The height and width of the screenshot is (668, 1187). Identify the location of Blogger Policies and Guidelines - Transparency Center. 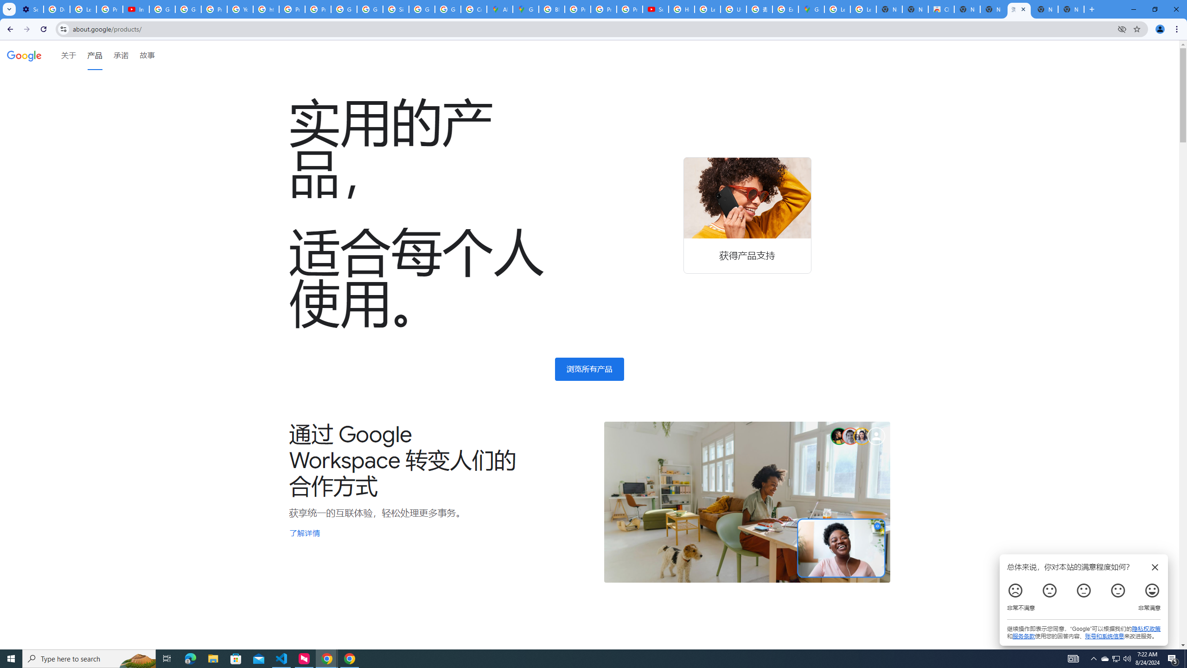
(551, 9).